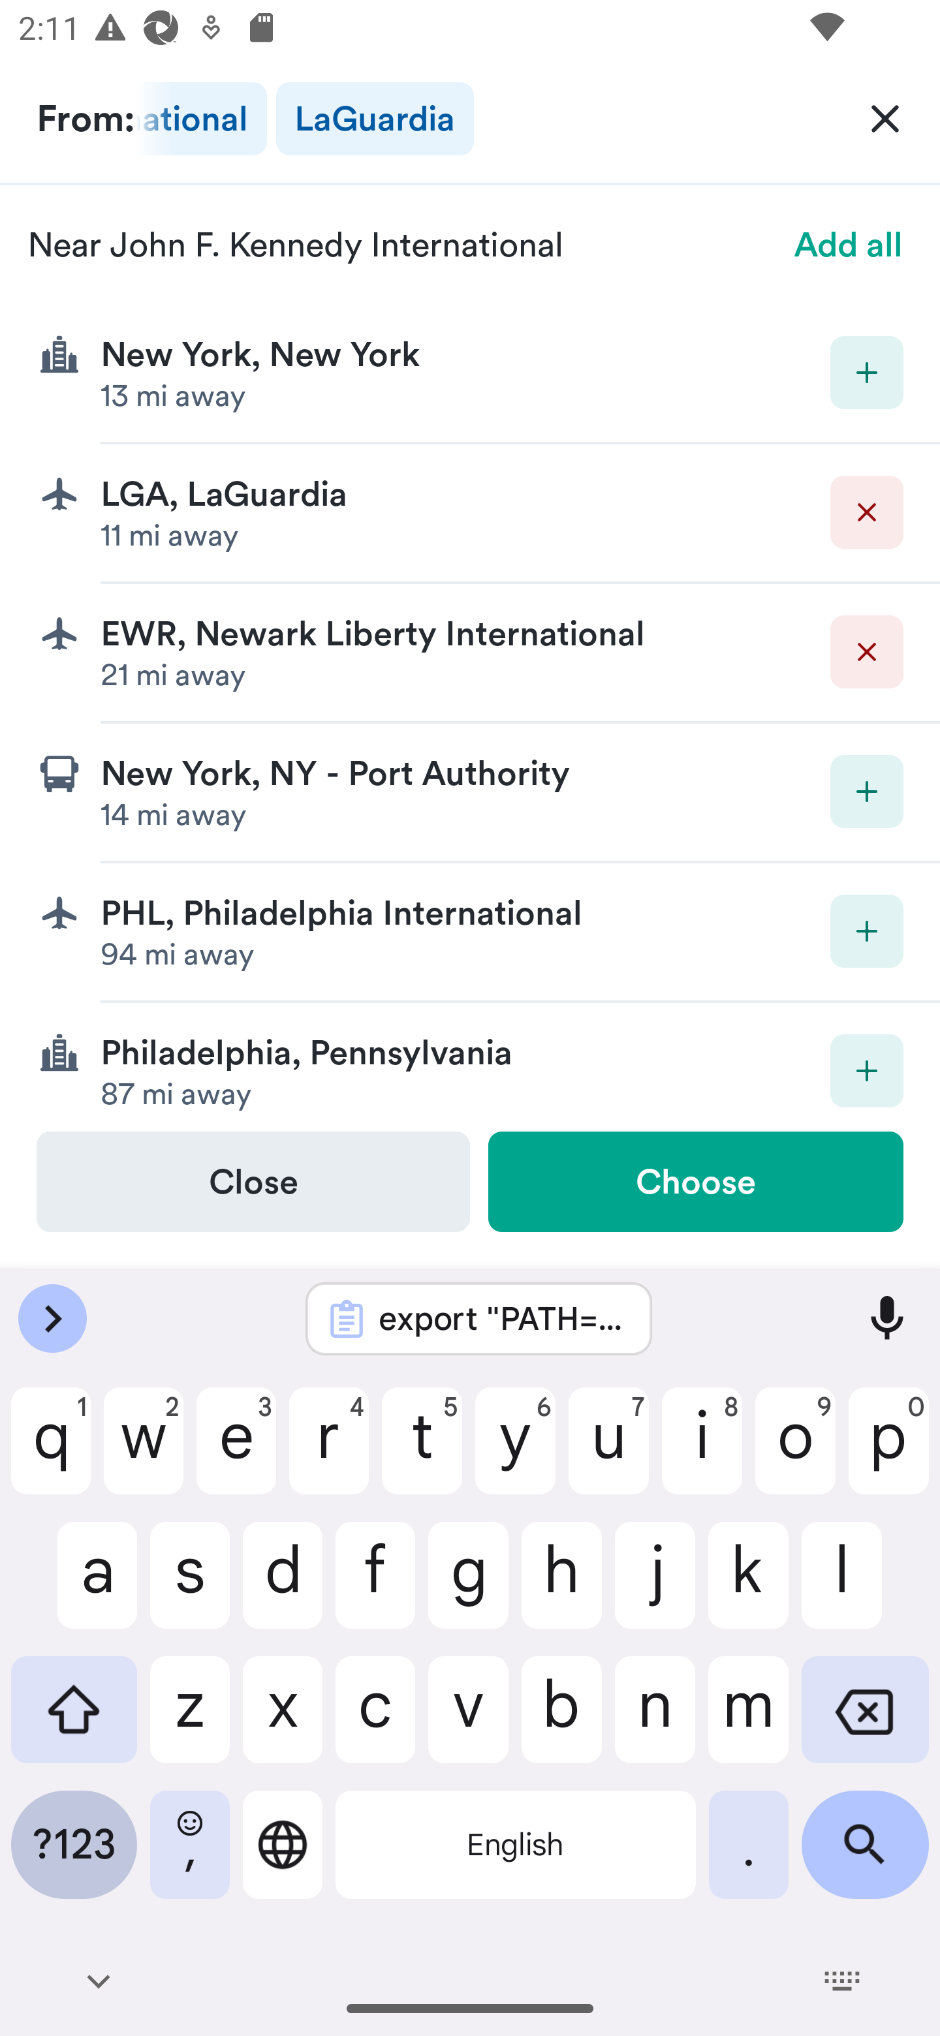 The height and width of the screenshot is (2036, 940). I want to click on Close, so click(253, 1181).